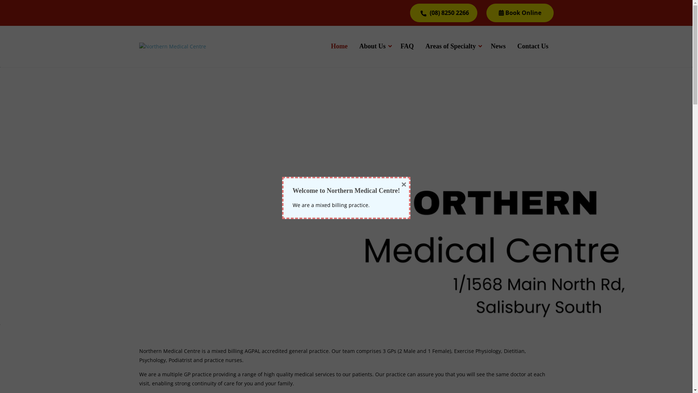 Image resolution: width=698 pixels, height=393 pixels. I want to click on Home, so click(339, 47).